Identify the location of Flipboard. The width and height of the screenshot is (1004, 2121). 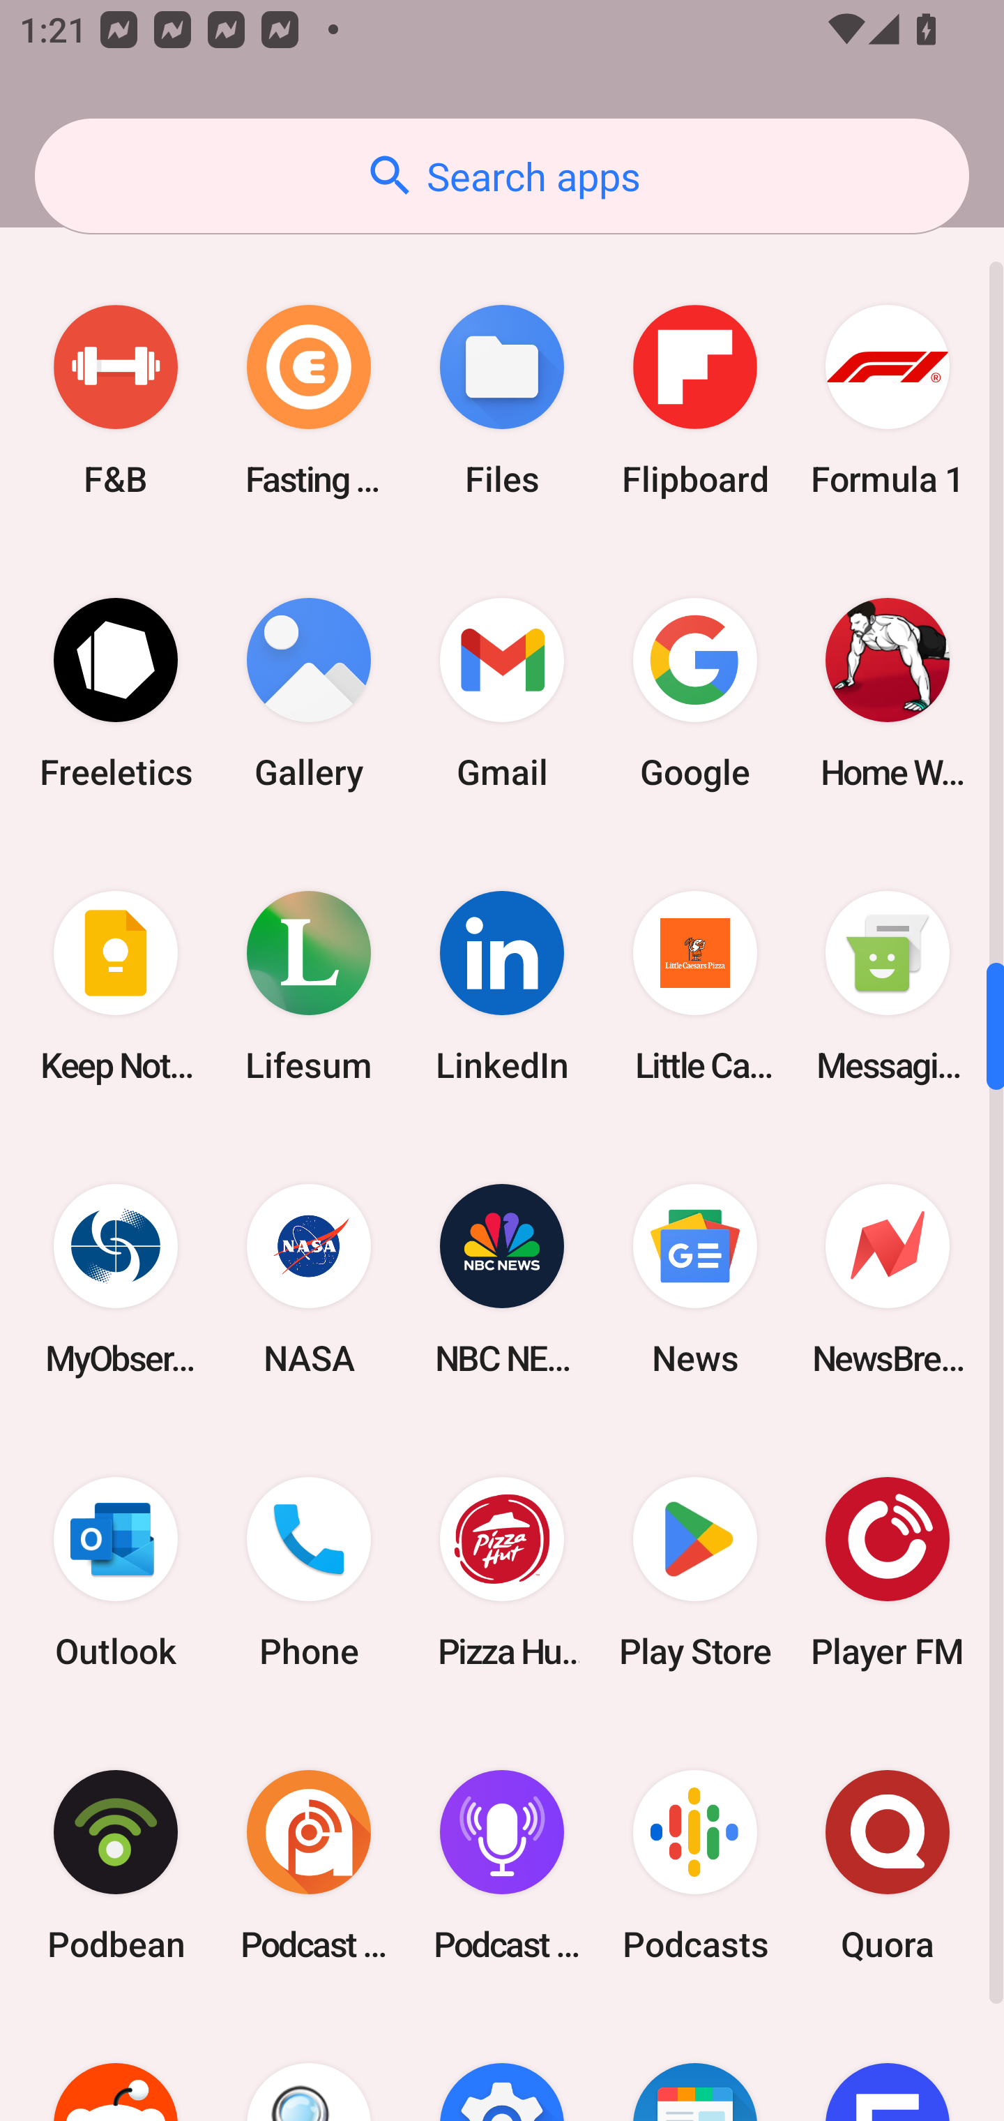
(694, 400).